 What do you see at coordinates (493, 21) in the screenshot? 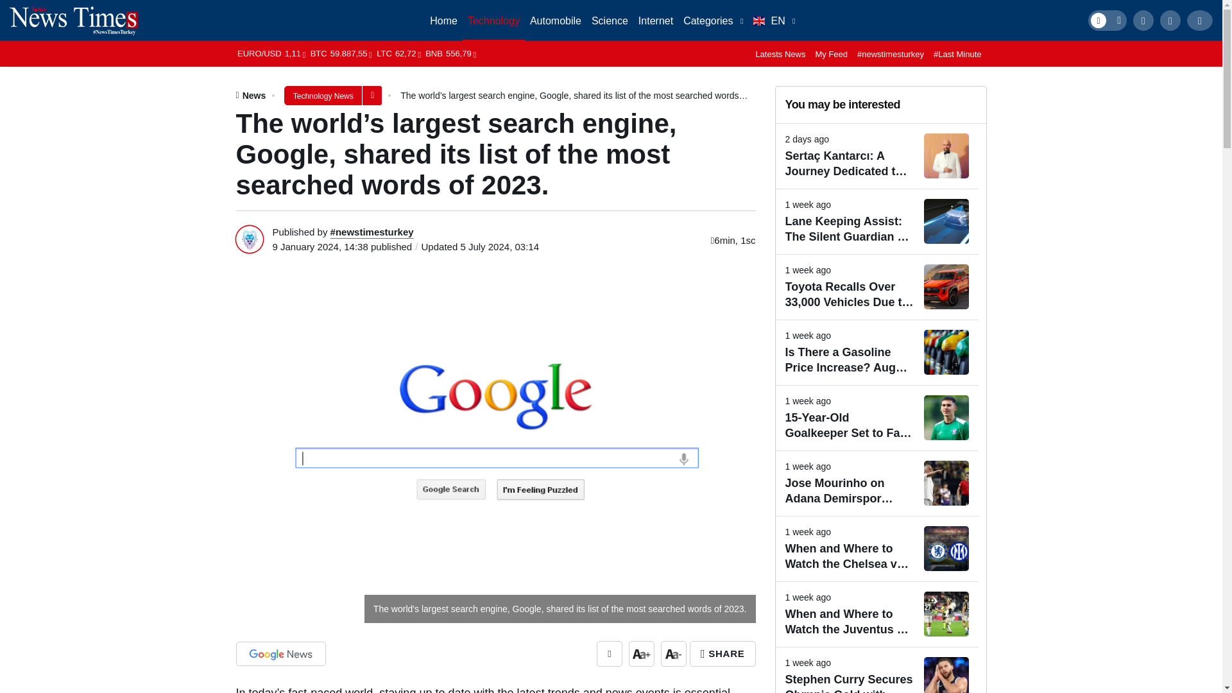
I see `Technology` at bounding box center [493, 21].